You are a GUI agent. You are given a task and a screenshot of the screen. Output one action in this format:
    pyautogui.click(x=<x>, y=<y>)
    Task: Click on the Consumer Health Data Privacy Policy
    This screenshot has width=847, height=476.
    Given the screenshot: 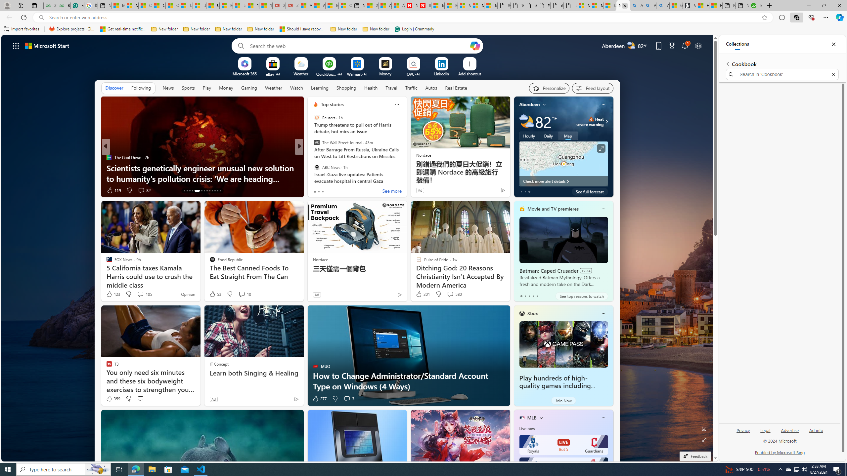 What is the action you would take?
    pyautogui.click(x=610, y=6)
    